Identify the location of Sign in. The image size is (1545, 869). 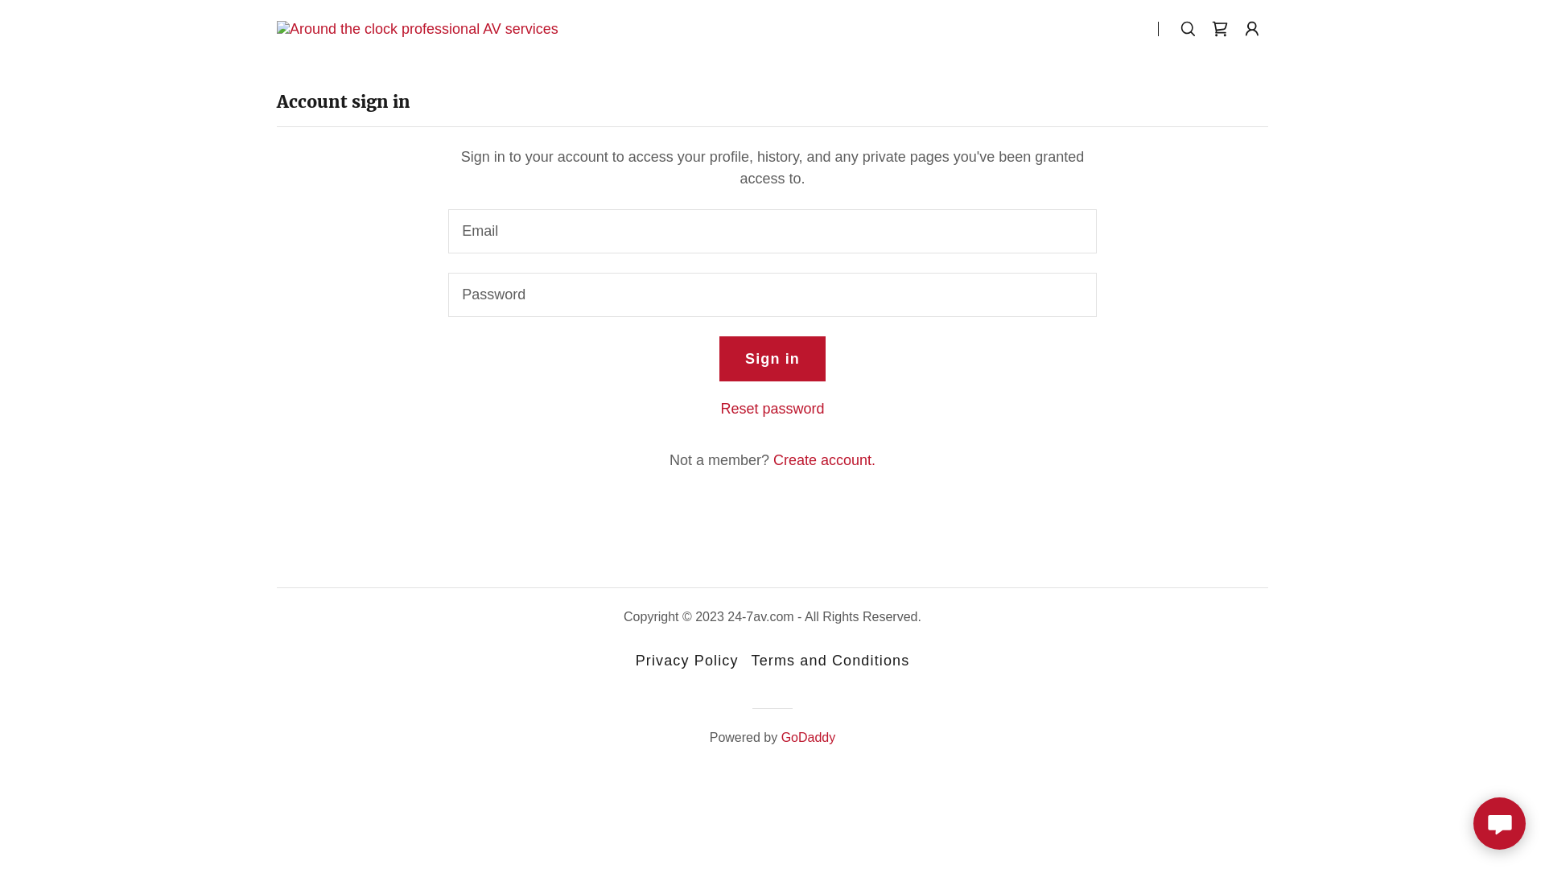
(772, 359).